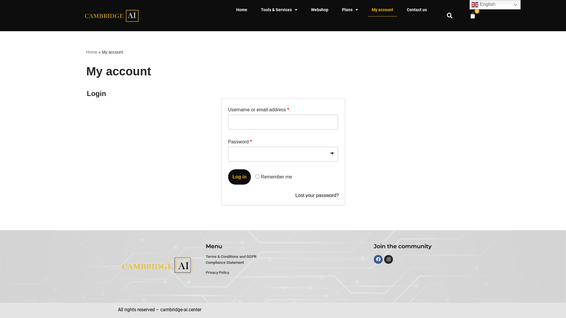 This screenshot has height=318, width=566. Describe the element at coordinates (350, 10) in the screenshot. I see `Plans` at that location.